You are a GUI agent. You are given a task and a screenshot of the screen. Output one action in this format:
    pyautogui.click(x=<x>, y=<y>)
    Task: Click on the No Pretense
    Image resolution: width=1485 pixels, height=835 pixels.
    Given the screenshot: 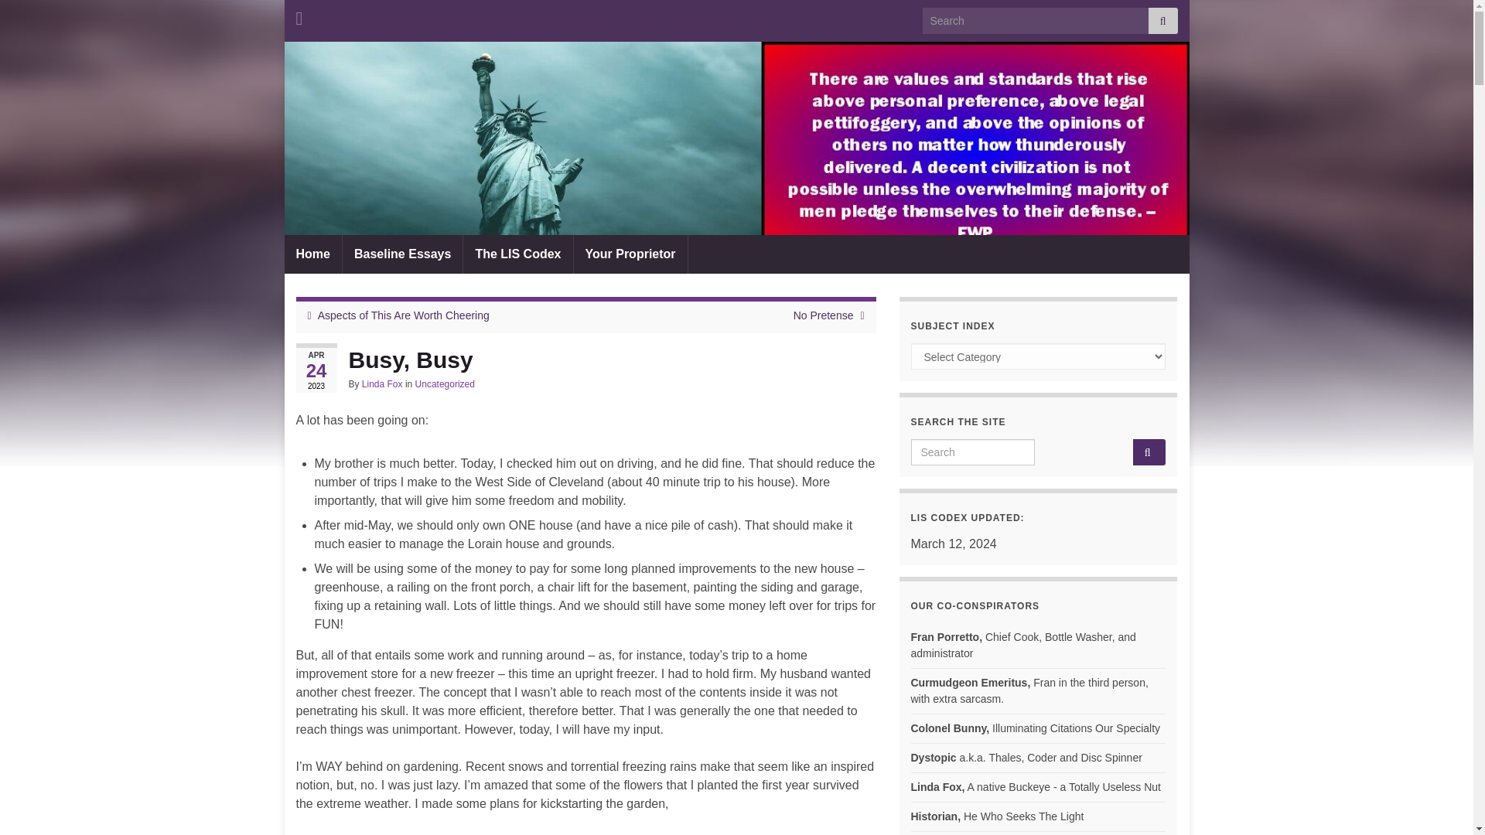 What is the action you would take?
    pyautogui.click(x=823, y=315)
    